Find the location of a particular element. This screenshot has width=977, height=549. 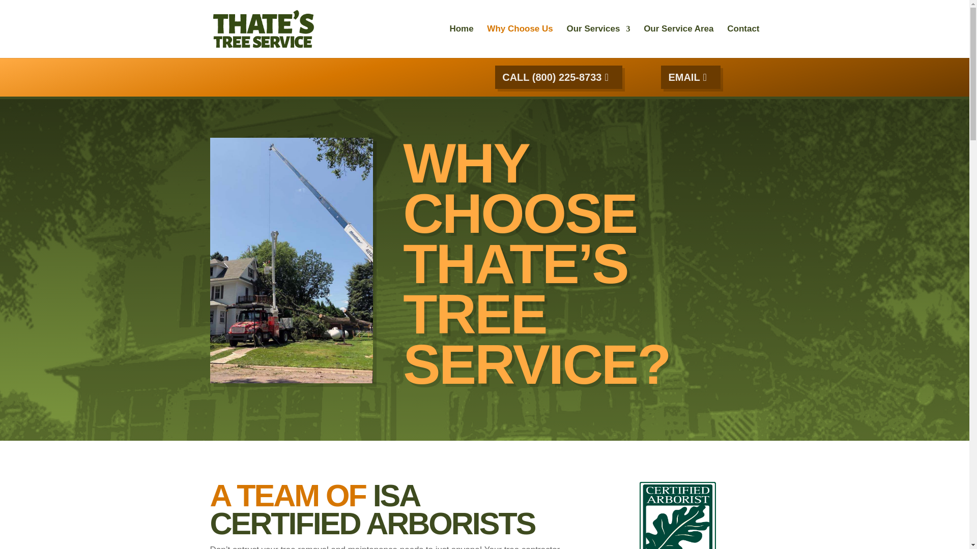

Why Choose Us is located at coordinates (520, 42).